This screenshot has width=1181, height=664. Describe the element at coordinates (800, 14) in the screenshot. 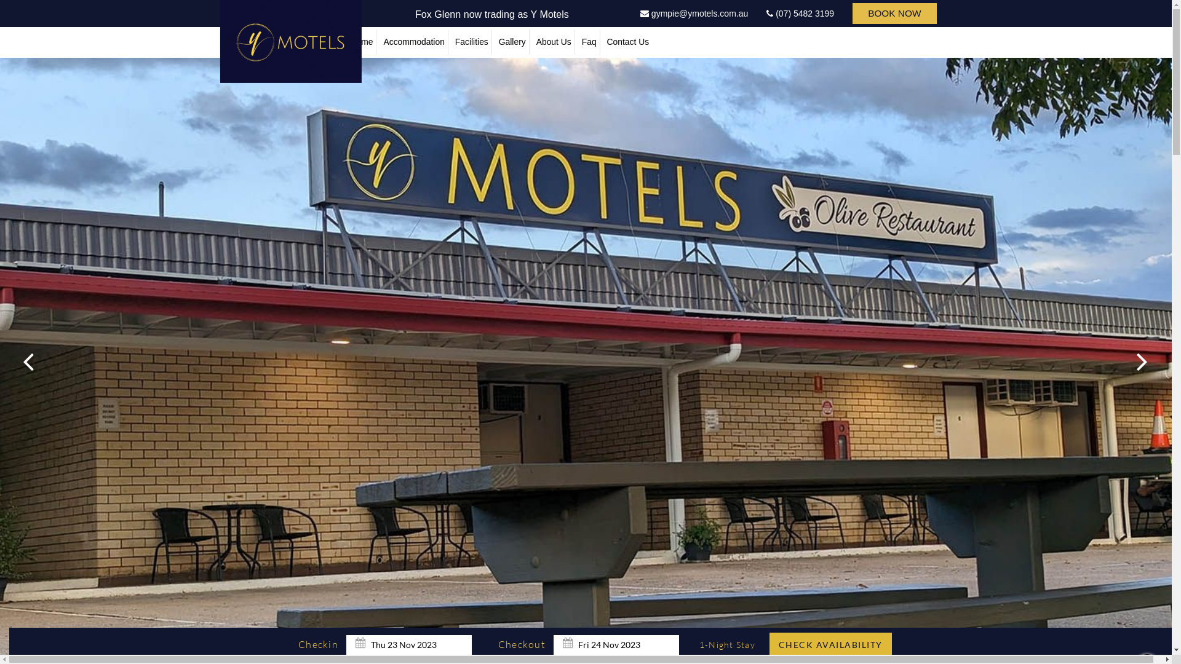

I see ` (07) 5482 3199` at that location.